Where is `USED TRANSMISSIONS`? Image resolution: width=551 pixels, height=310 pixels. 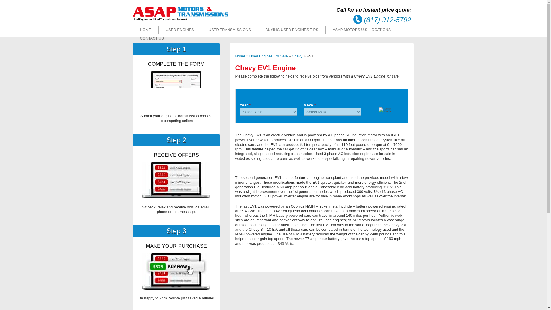 USED TRANSMISSIONS is located at coordinates (230, 30).